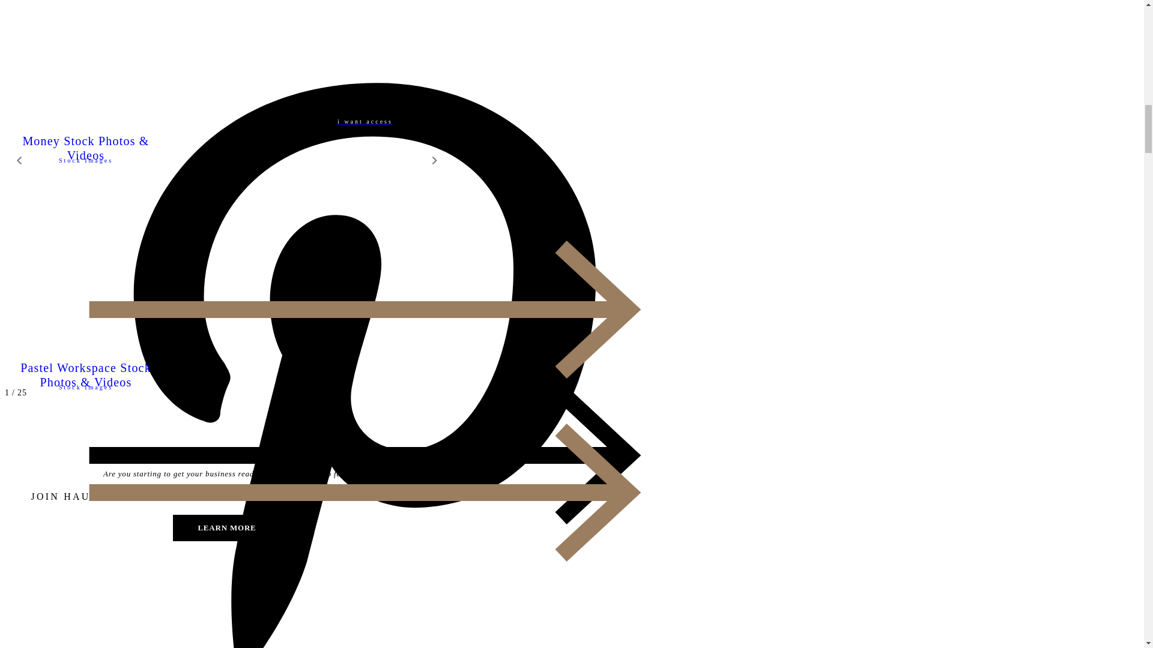 Image resolution: width=1153 pixels, height=648 pixels. What do you see at coordinates (227, 528) in the screenshot?
I see `LEARN MORE` at bounding box center [227, 528].